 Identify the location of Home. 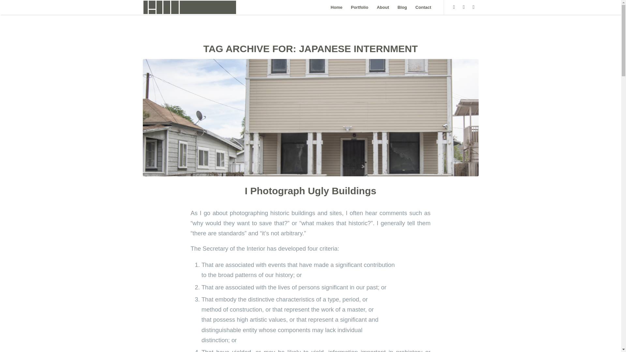
(336, 7).